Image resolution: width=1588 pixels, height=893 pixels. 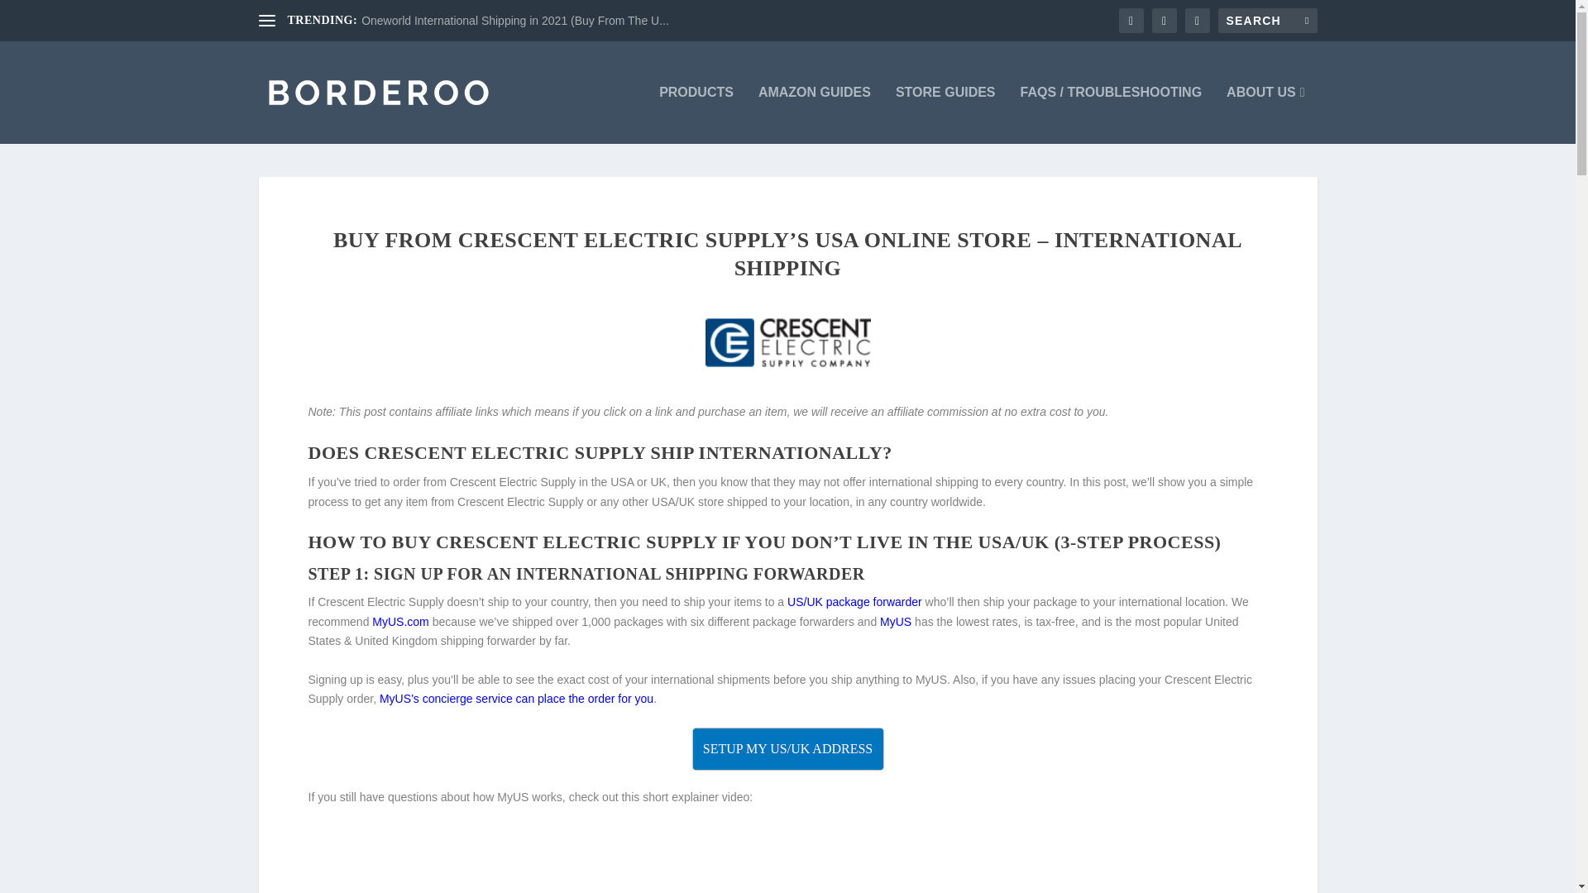 I want to click on MyUS.com: How it Works, so click(x=754, y=860).